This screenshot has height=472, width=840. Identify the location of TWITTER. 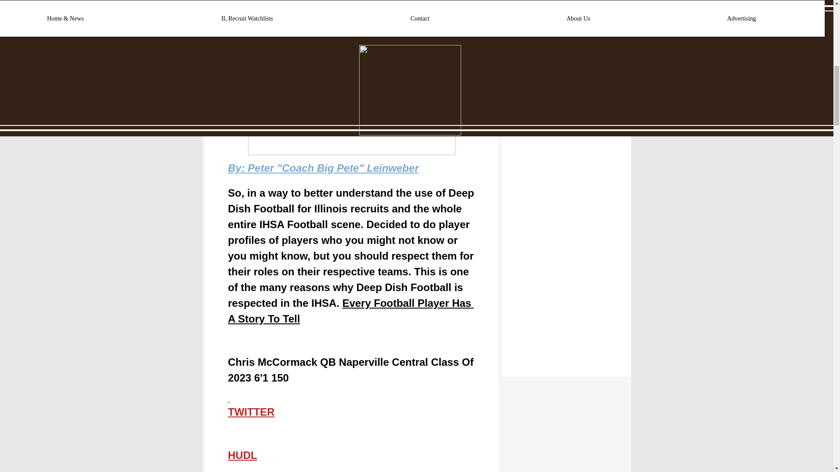
(251, 413).